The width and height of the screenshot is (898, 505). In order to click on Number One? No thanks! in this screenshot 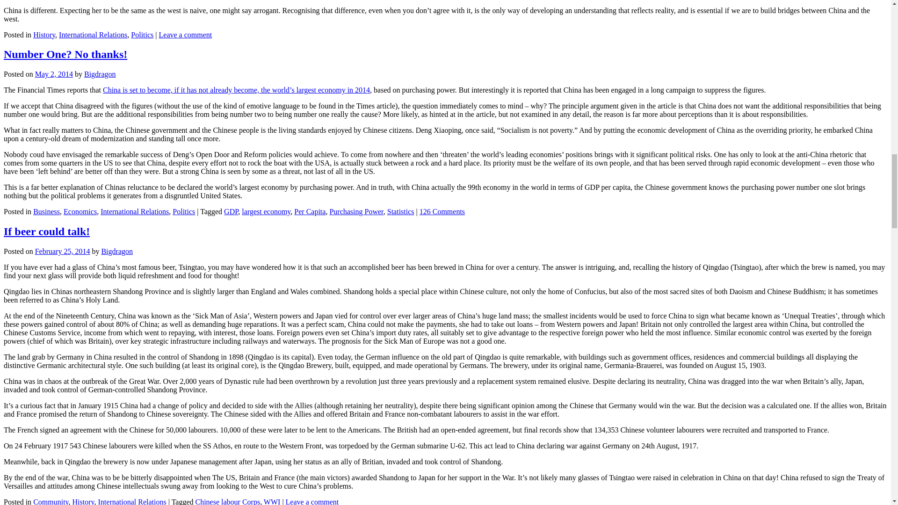, I will do `click(65, 54)`.